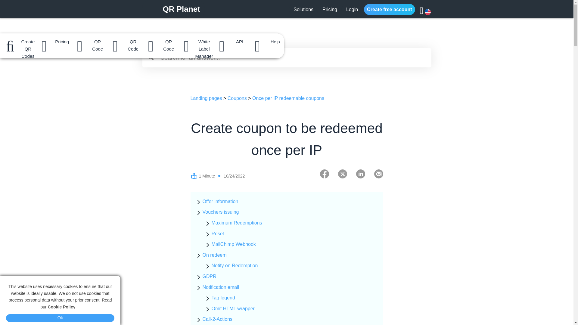 The image size is (578, 325). I want to click on Reset, so click(218, 234).